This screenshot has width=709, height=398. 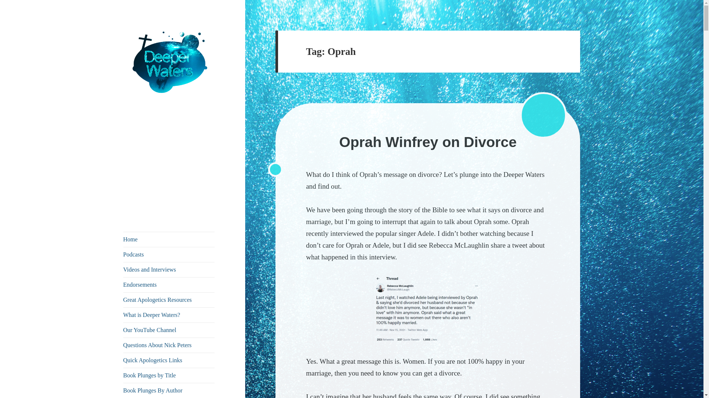 What do you see at coordinates (169, 360) in the screenshot?
I see `Quick Apologetics Links` at bounding box center [169, 360].